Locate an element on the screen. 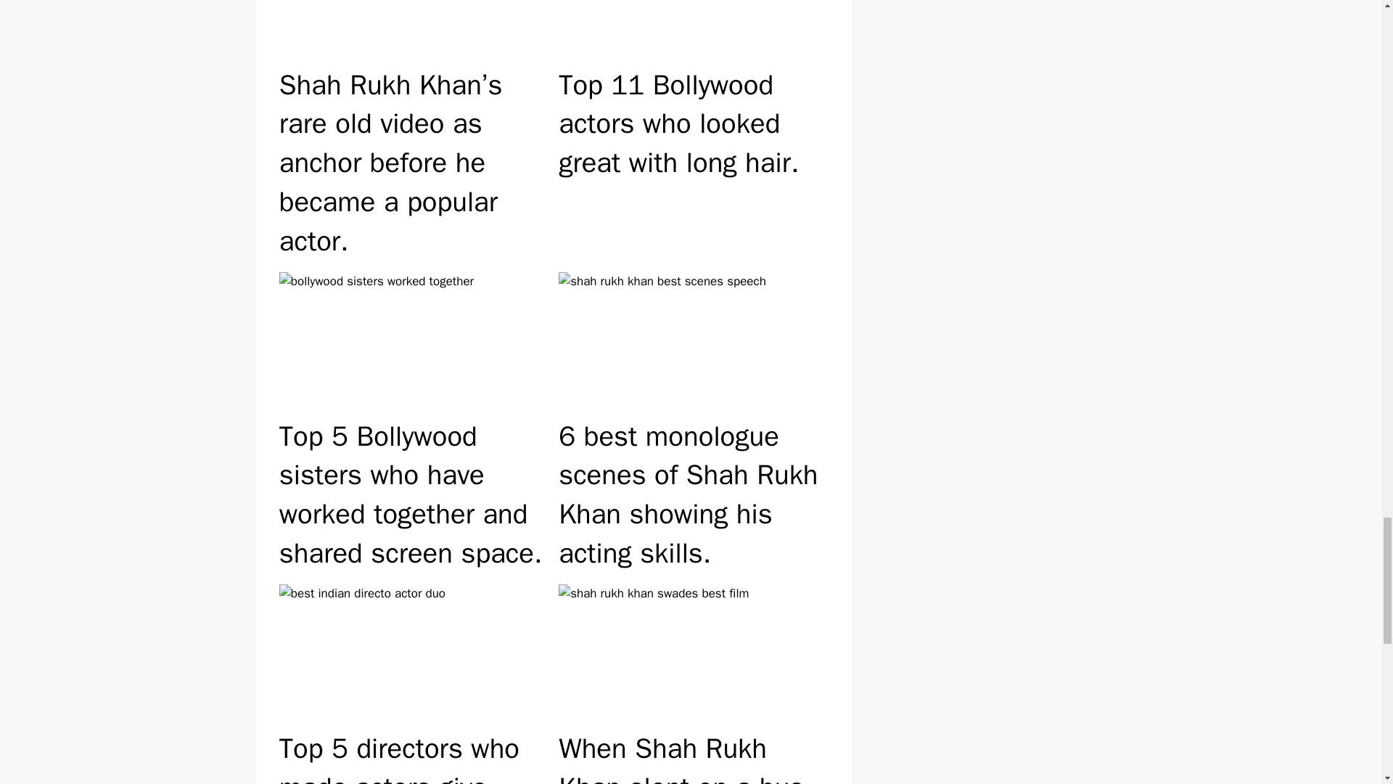  When Shah Rukh Khan slept on a bus floor. is located at coordinates (692, 681).